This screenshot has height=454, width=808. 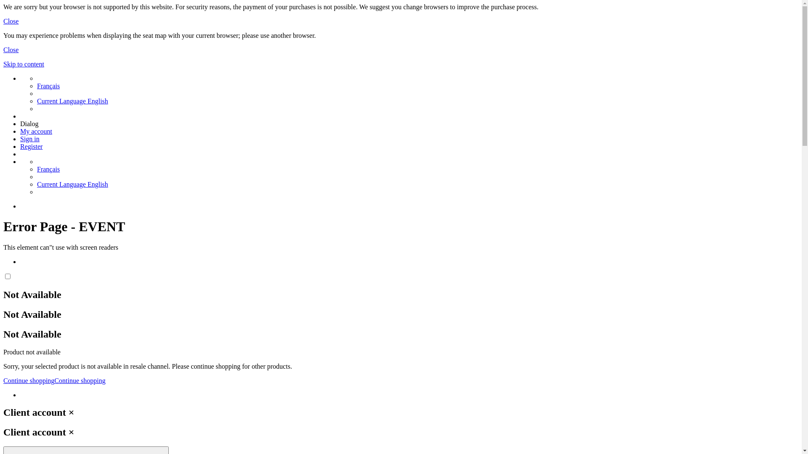 I want to click on Close, so click(x=11, y=21).